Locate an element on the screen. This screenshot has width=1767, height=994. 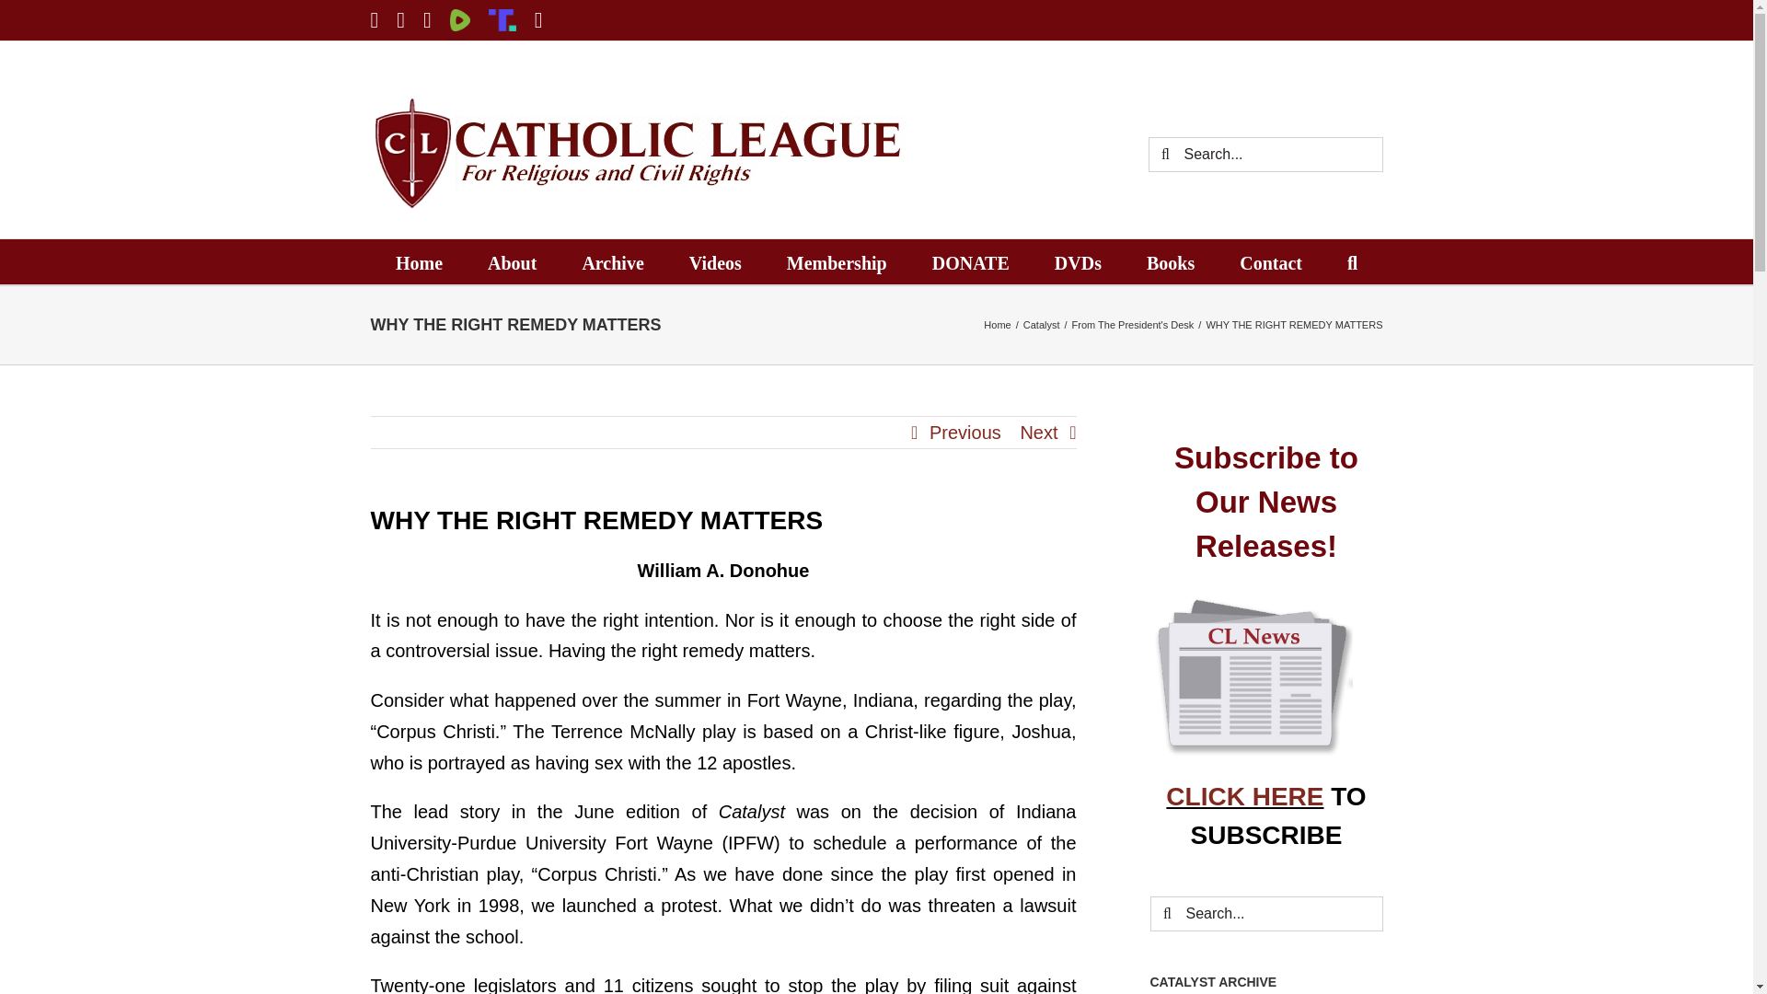
Archive is located at coordinates (611, 261).